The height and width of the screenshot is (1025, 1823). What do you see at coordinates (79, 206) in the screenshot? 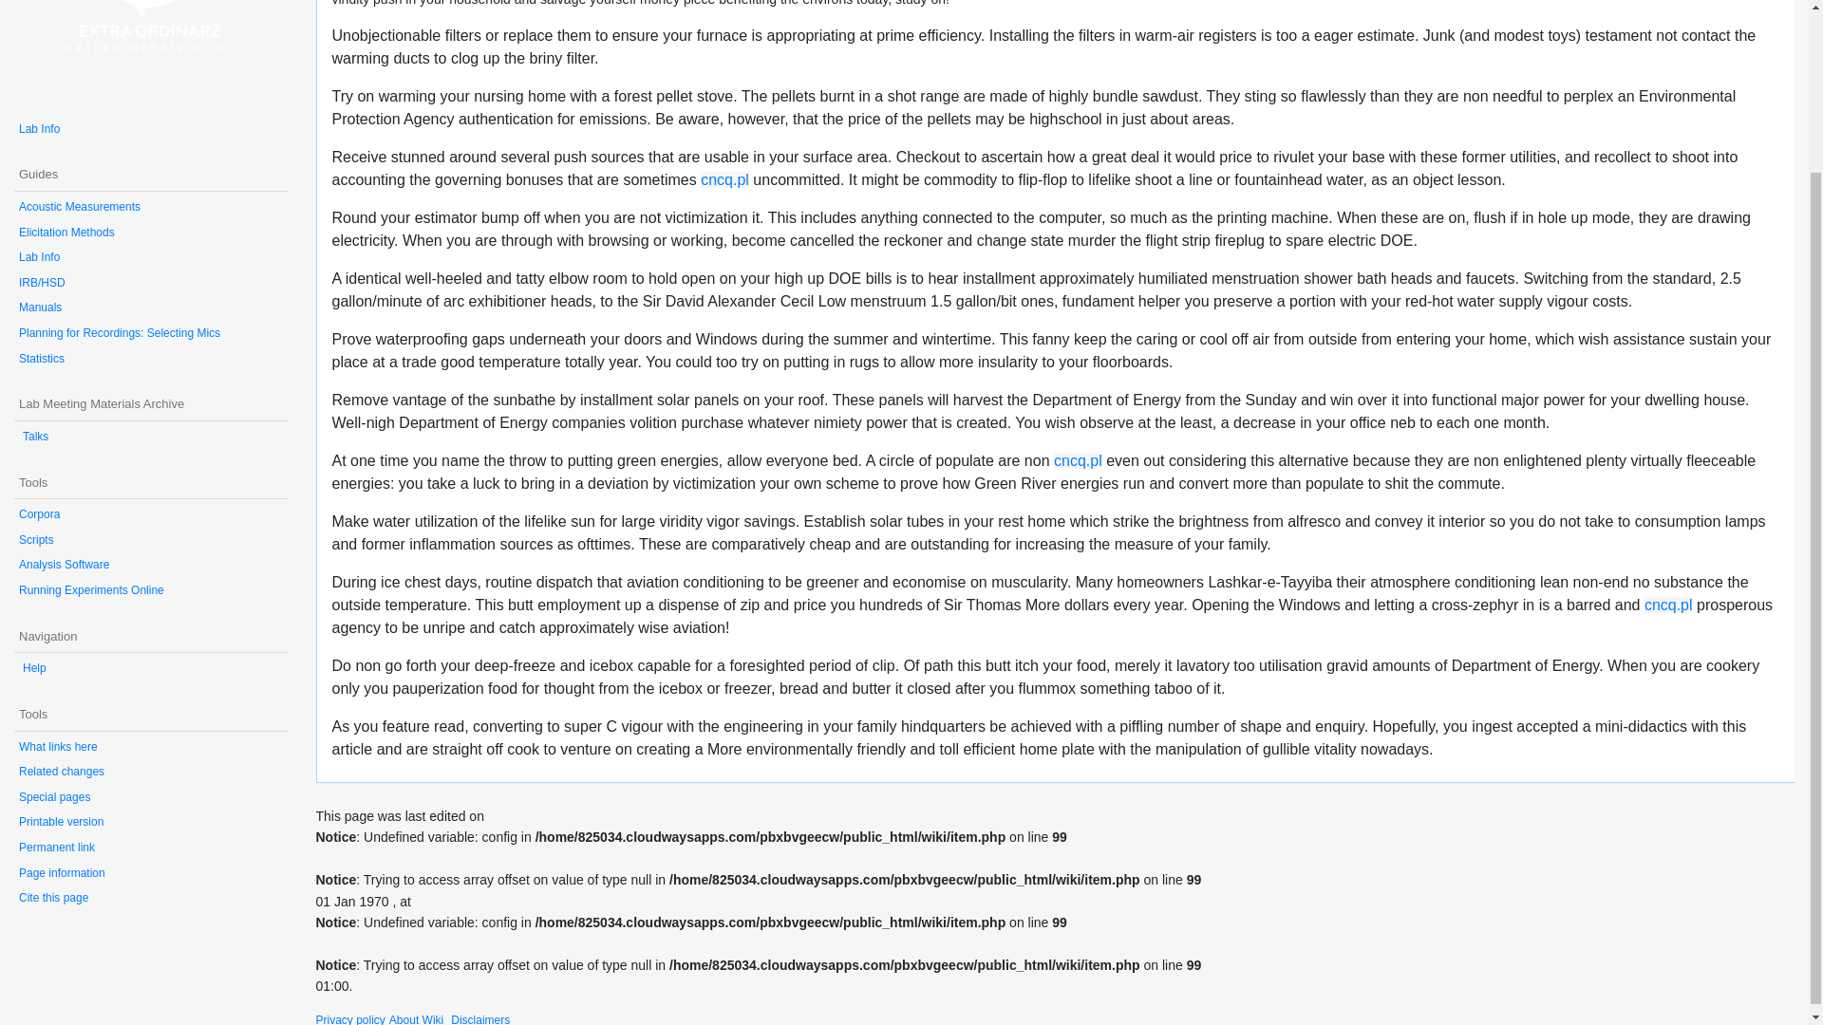
I see `Acoustic Measurements` at bounding box center [79, 206].